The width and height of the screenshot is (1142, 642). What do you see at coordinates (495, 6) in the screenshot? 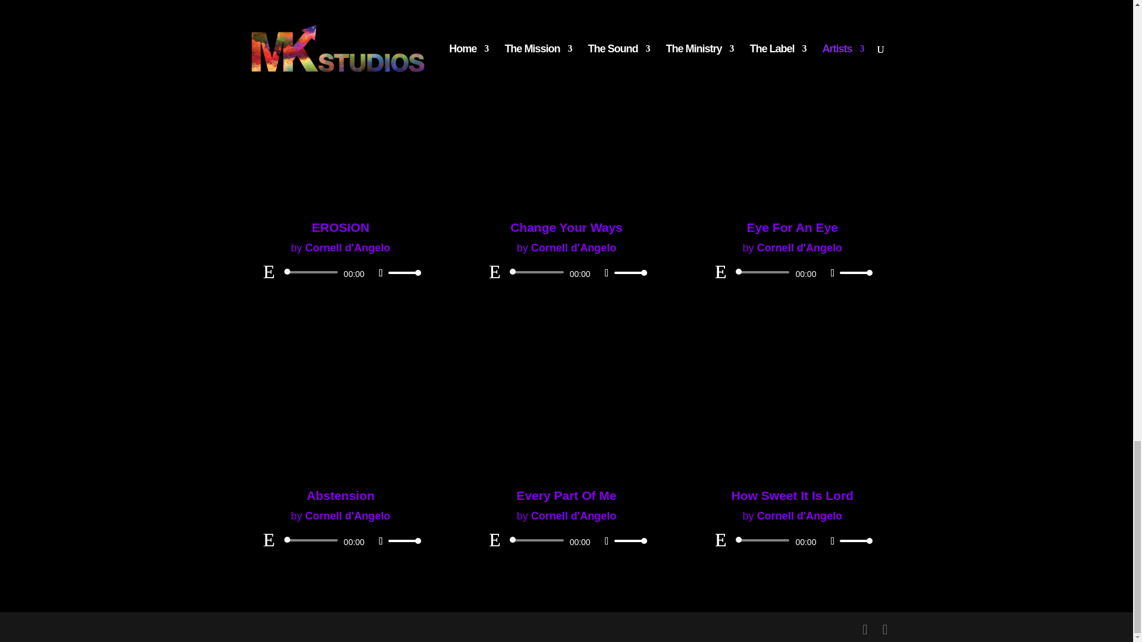
I see `Play` at bounding box center [495, 6].